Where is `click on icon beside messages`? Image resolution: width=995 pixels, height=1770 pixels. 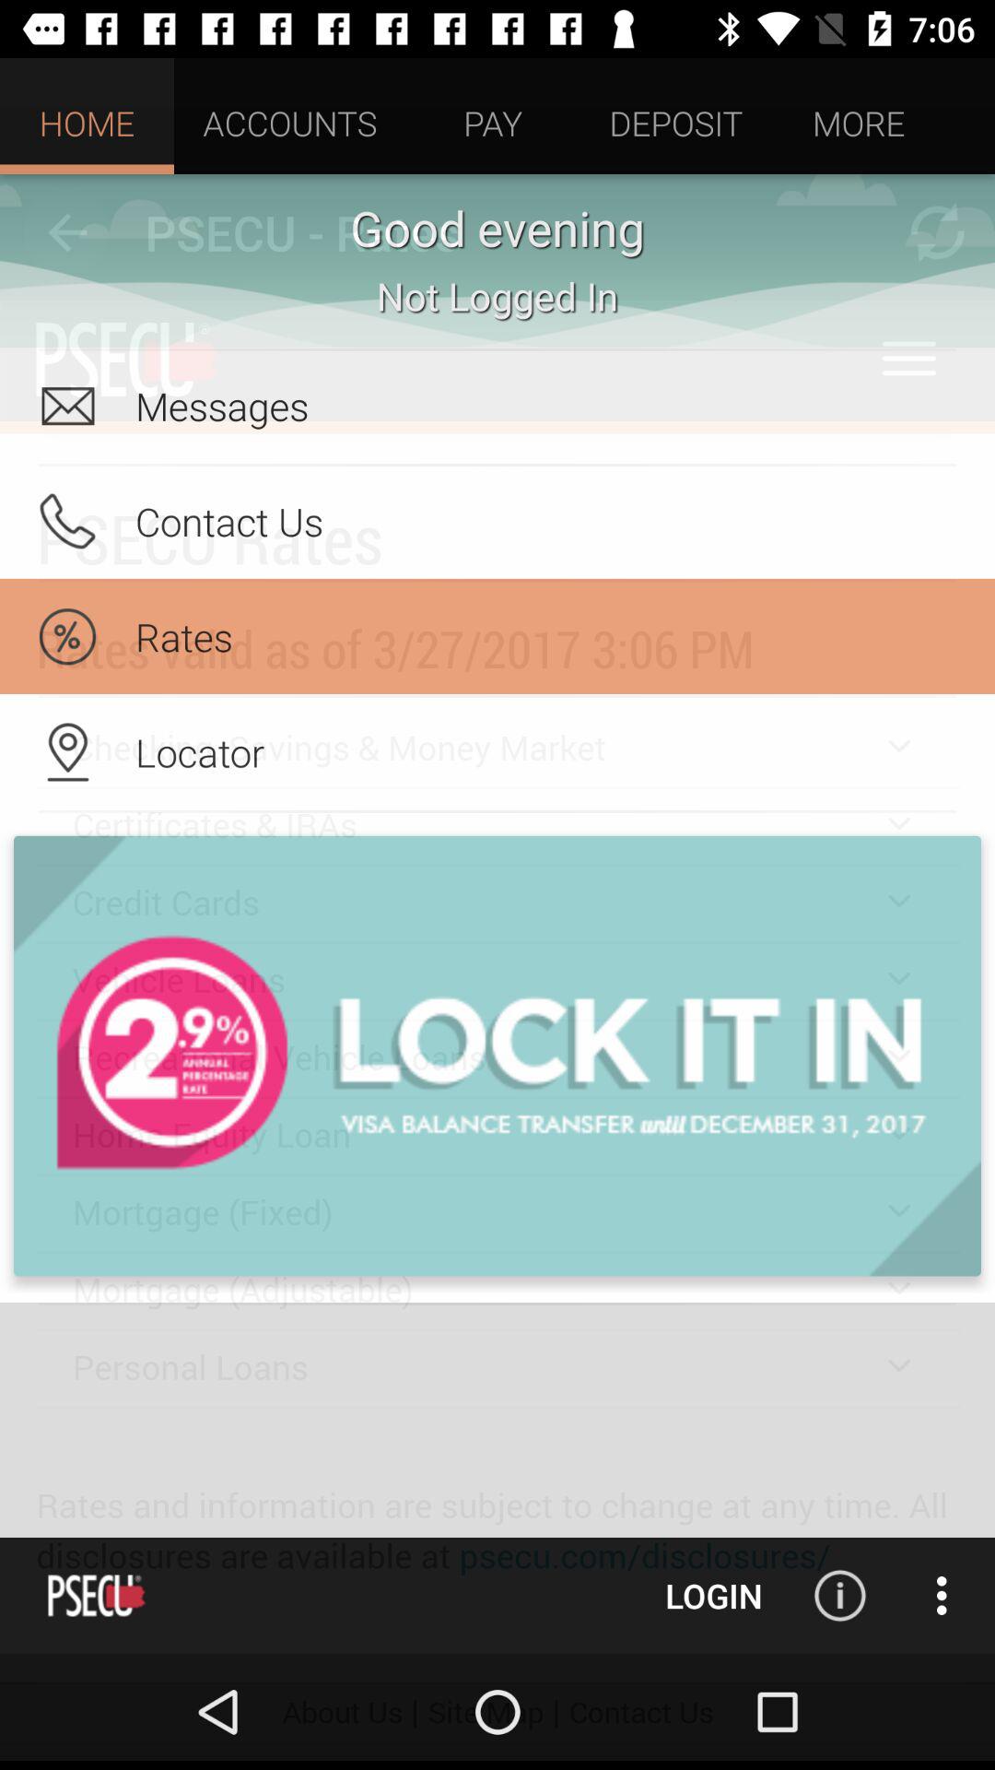 click on icon beside messages is located at coordinates (67, 406).